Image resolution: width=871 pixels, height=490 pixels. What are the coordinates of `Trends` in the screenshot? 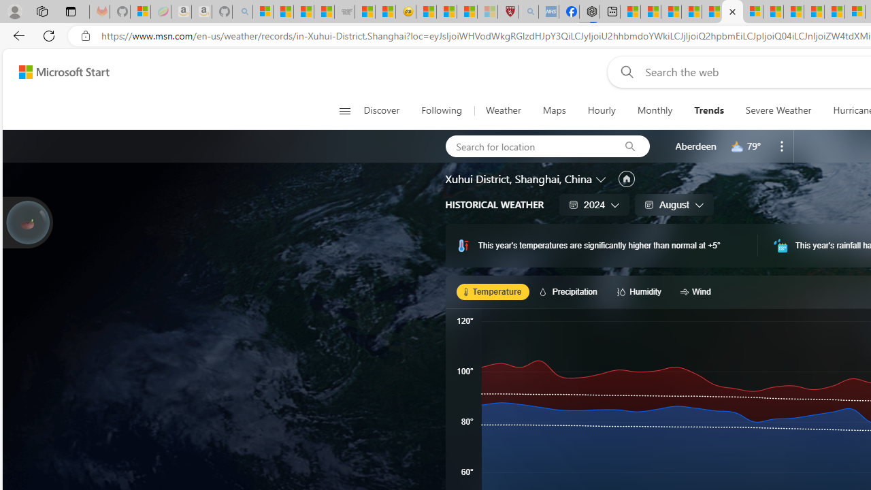 It's located at (709, 110).